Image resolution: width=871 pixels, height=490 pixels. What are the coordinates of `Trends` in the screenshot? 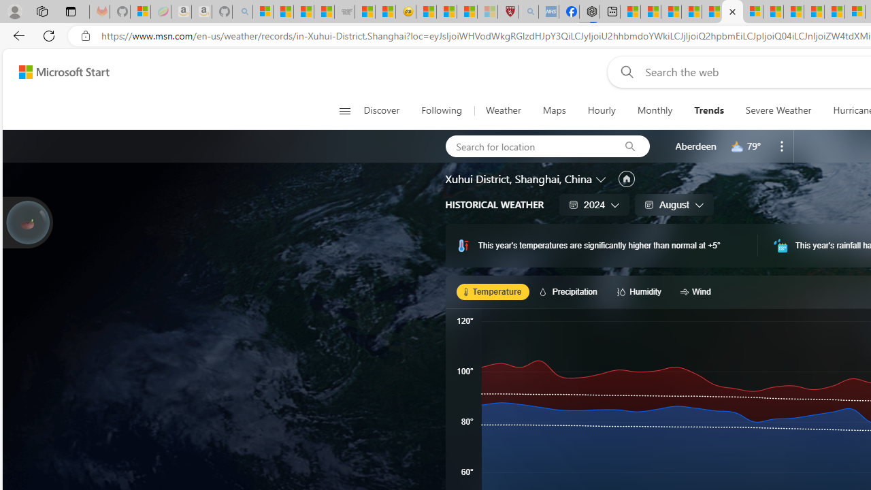 It's located at (709, 110).